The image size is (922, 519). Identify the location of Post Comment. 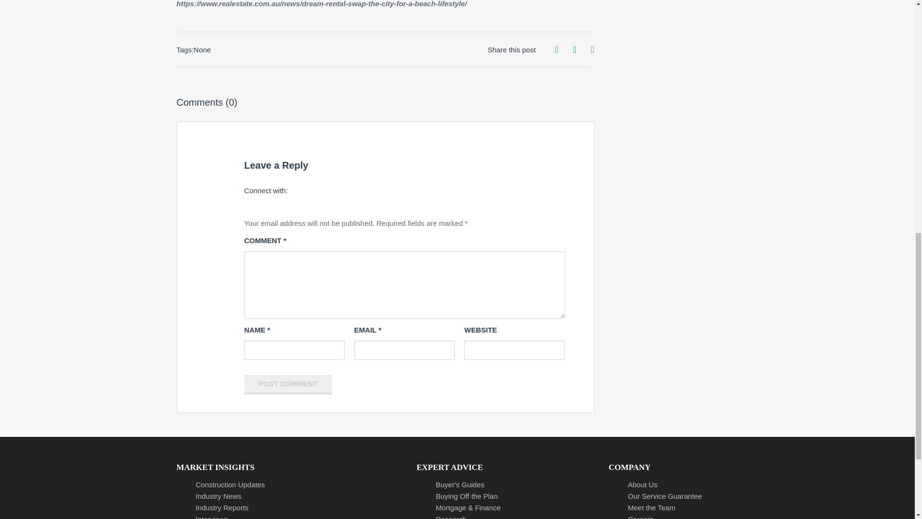
(288, 384).